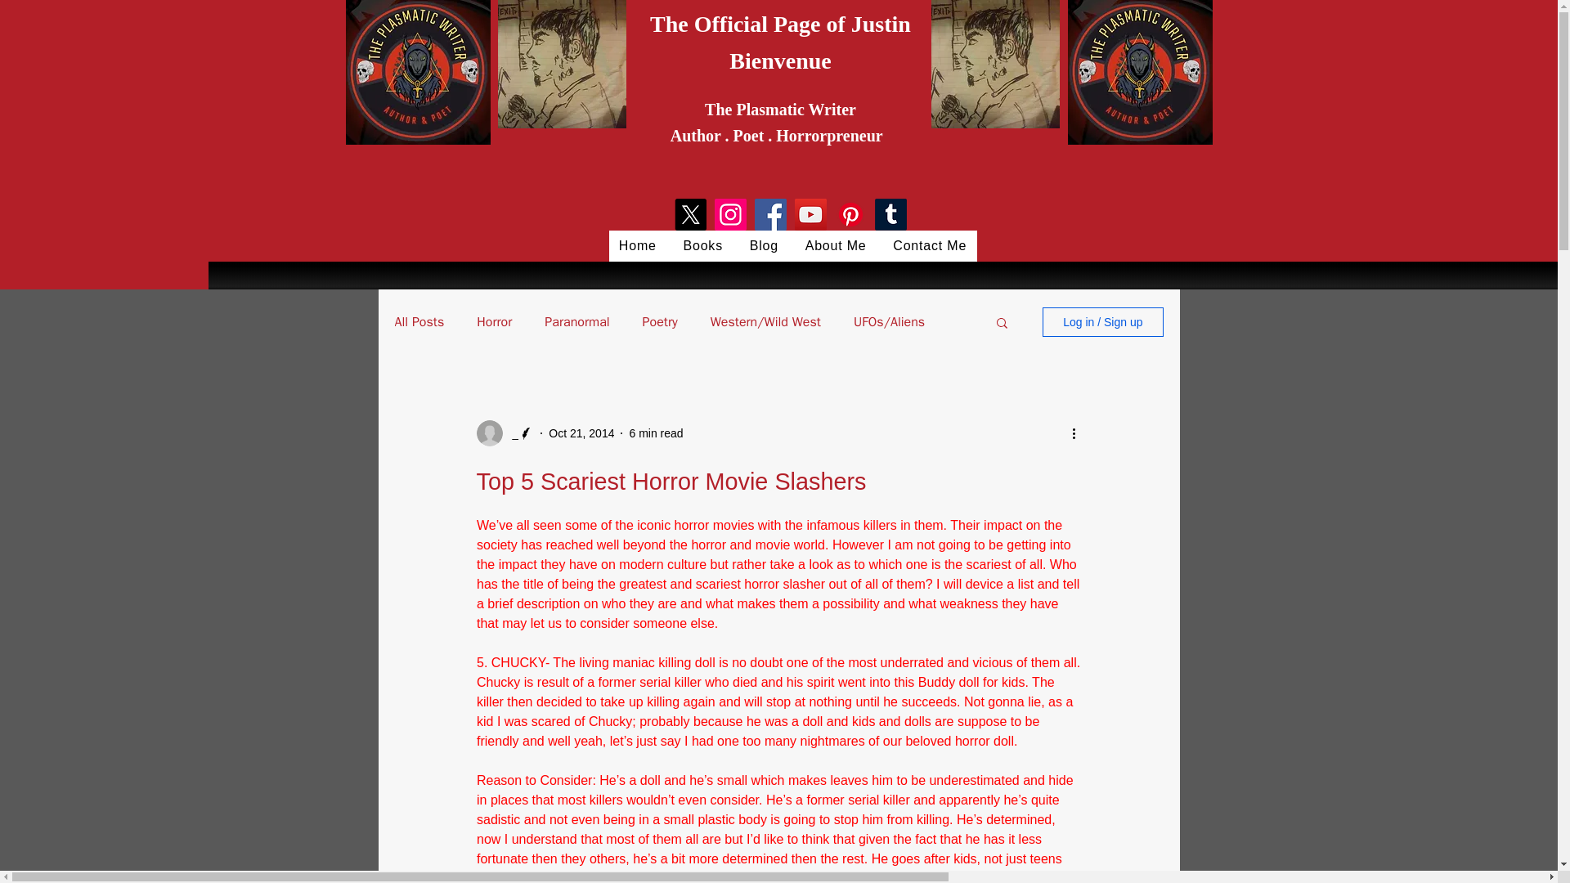  Describe the element at coordinates (656, 433) in the screenshot. I see `6 min read` at that location.